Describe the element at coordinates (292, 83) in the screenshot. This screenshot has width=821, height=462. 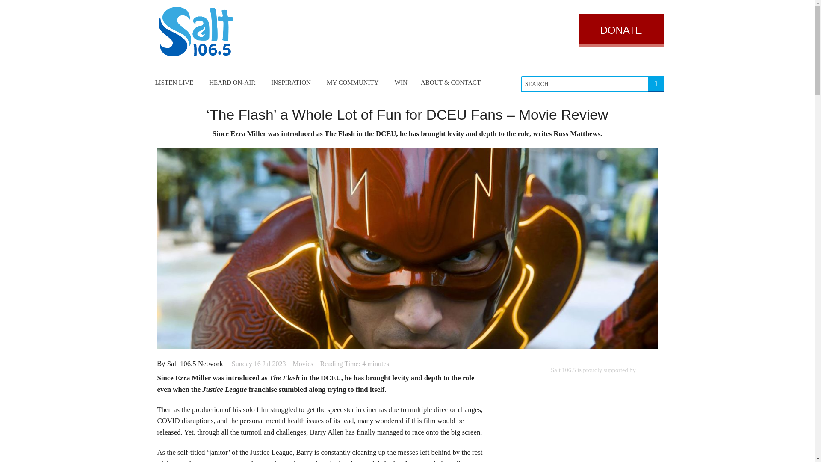
I see `INSPIRATION` at that location.